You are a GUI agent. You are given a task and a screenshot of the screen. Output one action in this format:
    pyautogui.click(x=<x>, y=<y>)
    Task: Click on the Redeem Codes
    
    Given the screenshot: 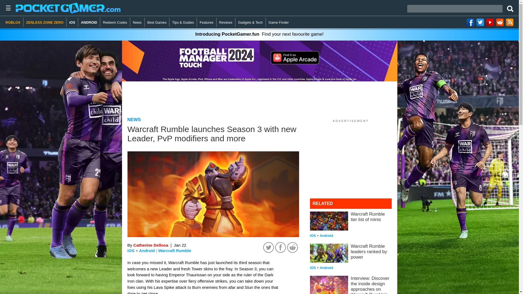 What is the action you would take?
    pyautogui.click(x=115, y=22)
    